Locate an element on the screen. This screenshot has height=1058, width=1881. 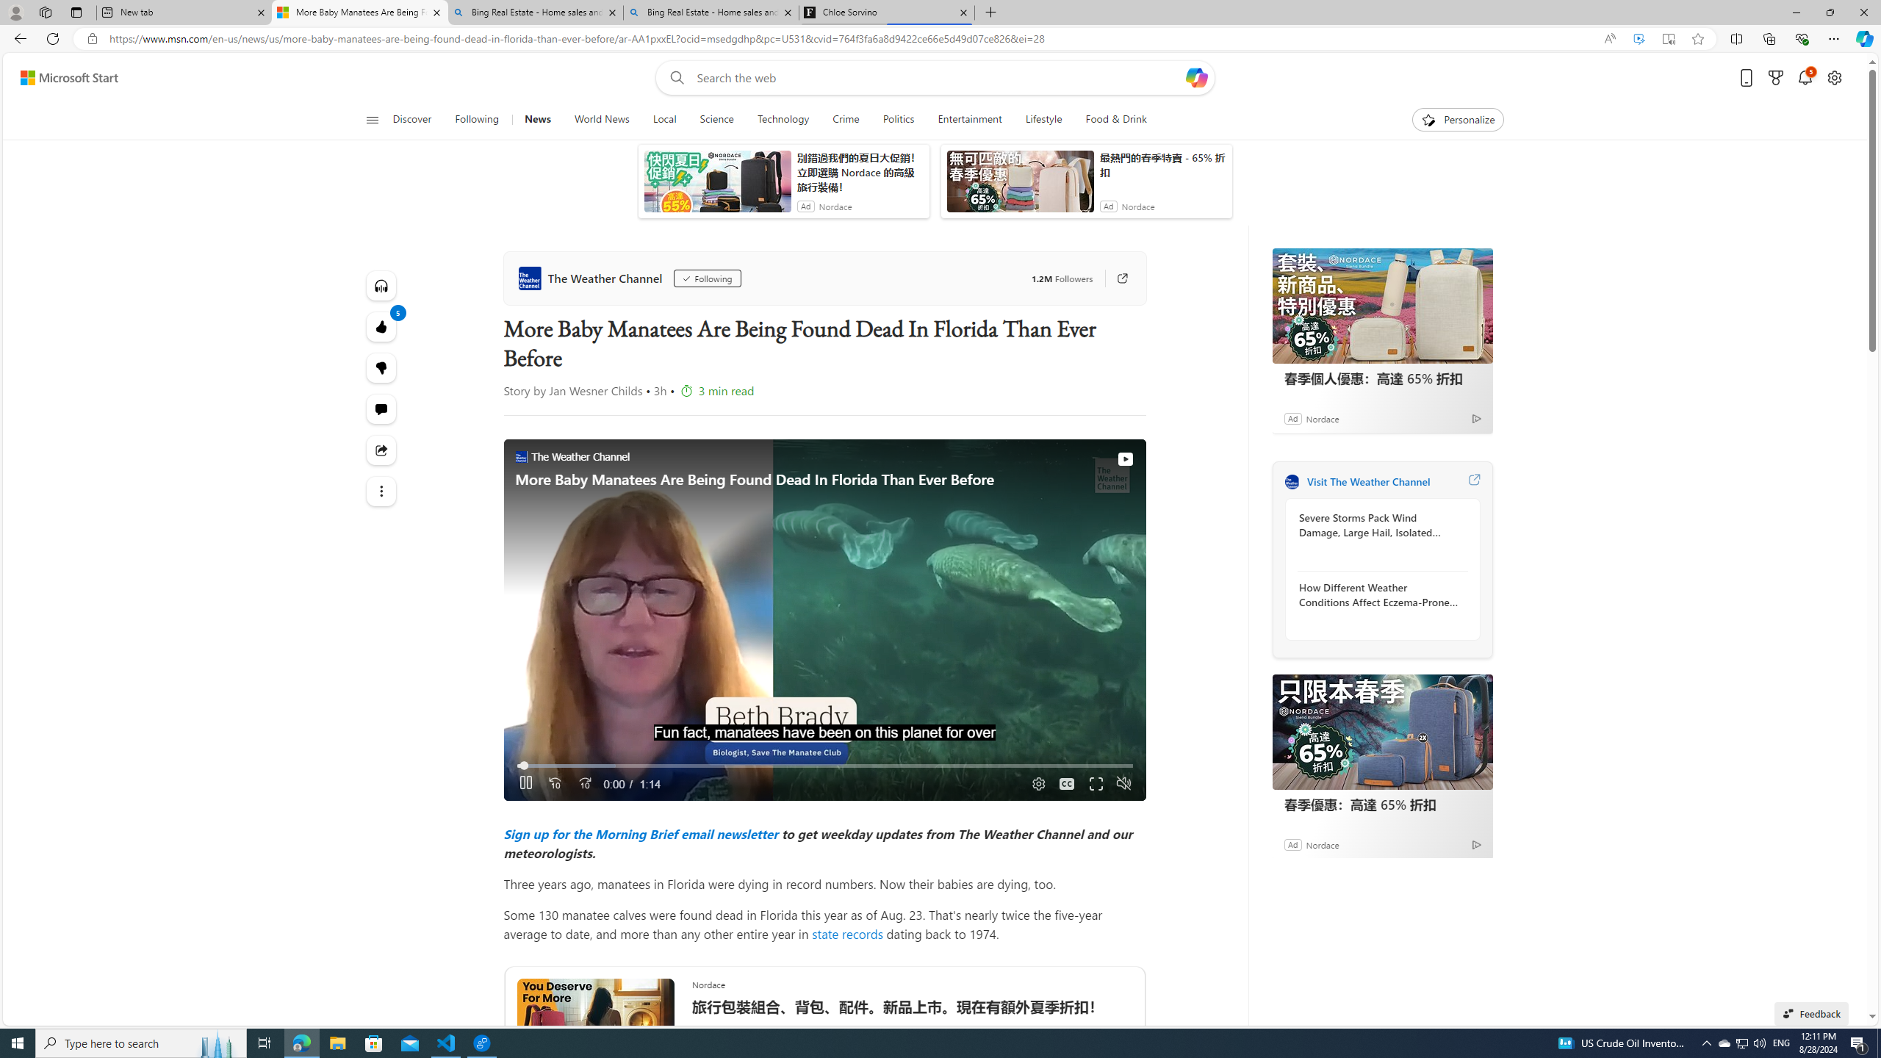
Following is located at coordinates (707, 278).